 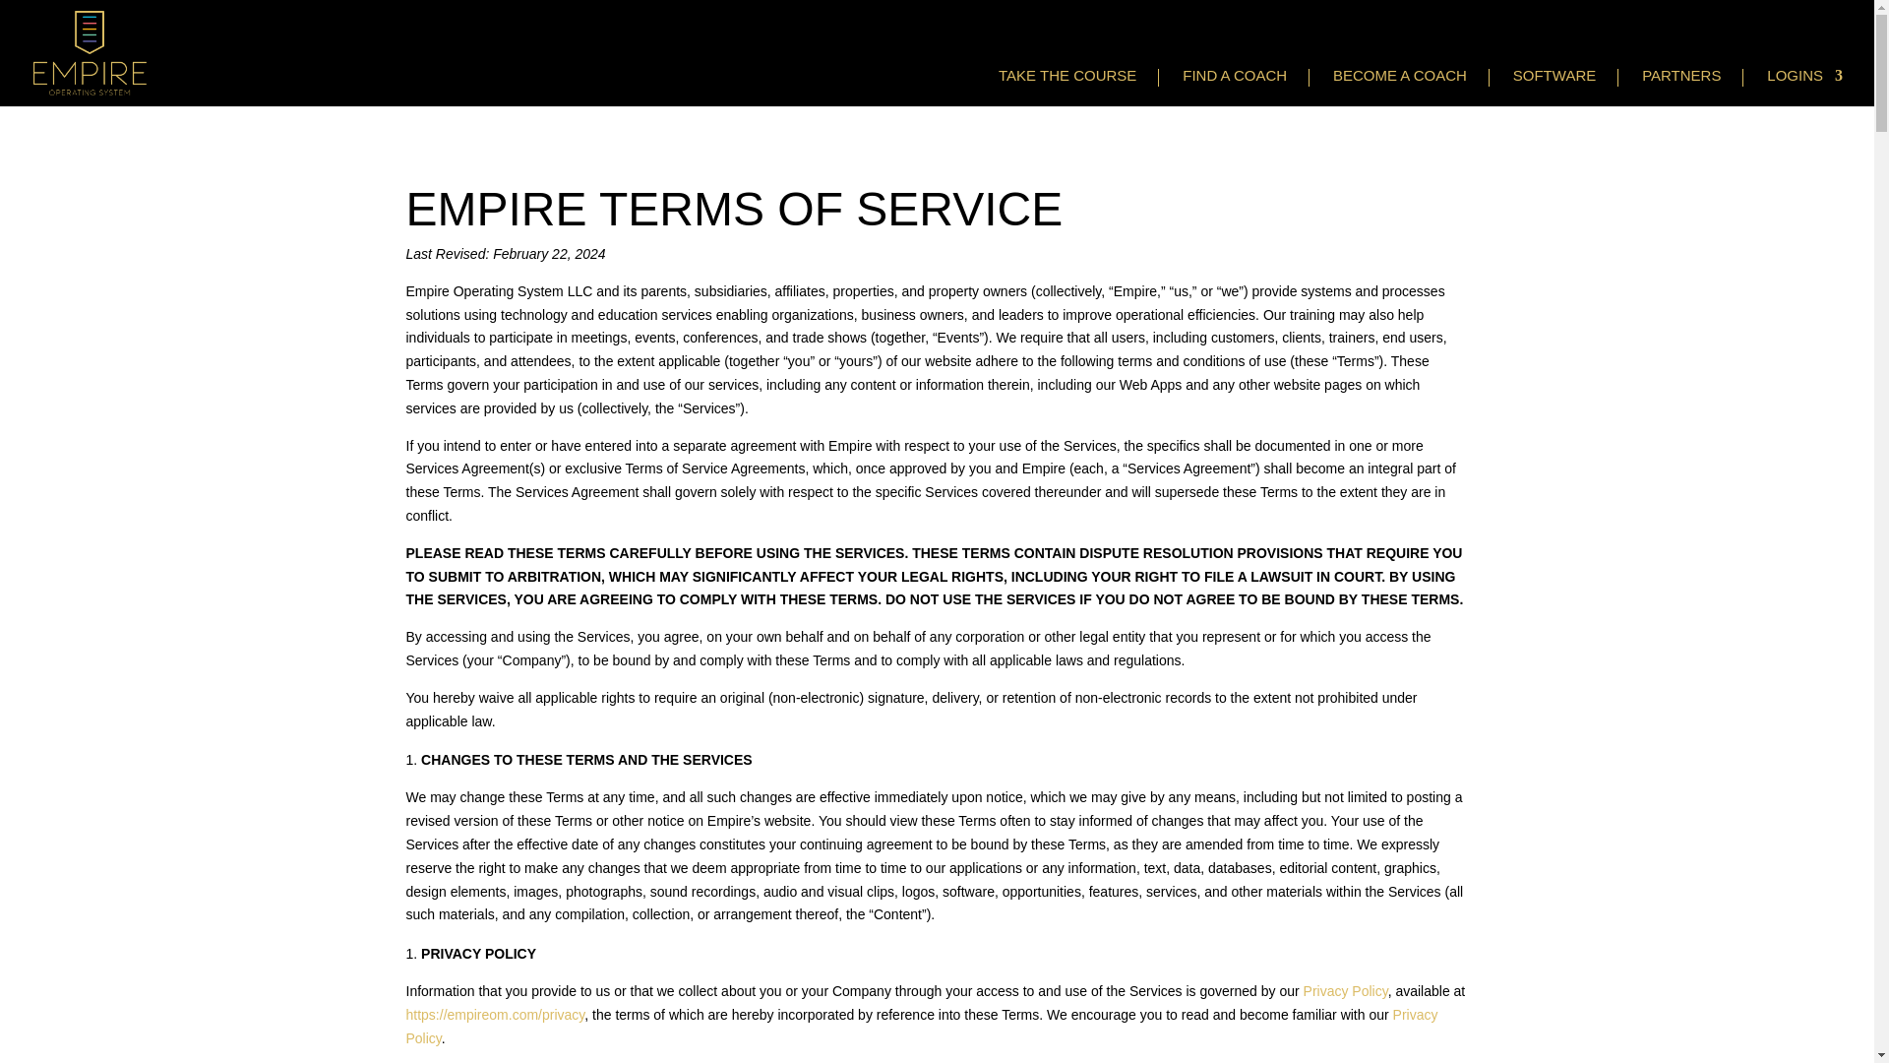 What do you see at coordinates (1795, 77) in the screenshot?
I see `LOGINS` at bounding box center [1795, 77].